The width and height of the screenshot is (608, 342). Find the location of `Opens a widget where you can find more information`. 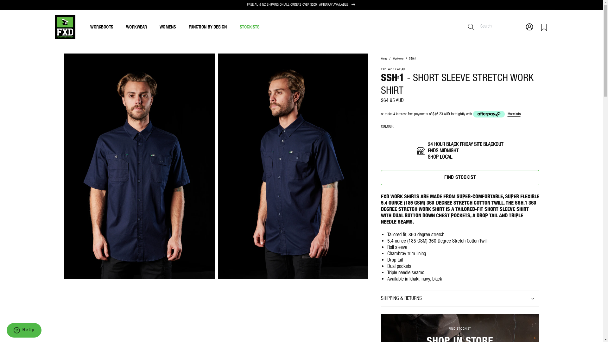

Opens a widget where you can find more information is located at coordinates (24, 331).